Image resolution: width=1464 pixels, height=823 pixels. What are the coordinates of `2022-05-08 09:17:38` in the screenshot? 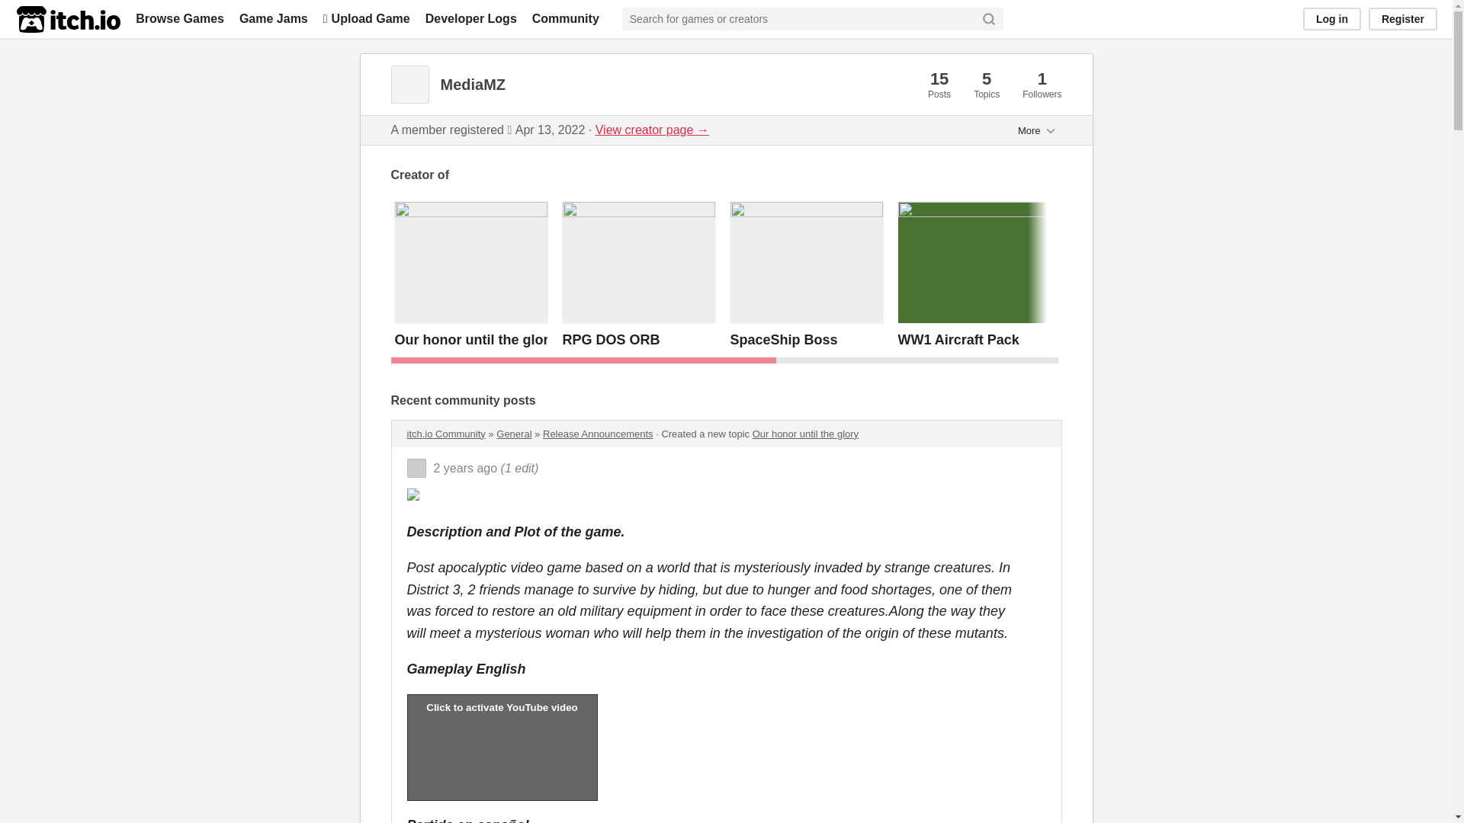 It's located at (465, 468).